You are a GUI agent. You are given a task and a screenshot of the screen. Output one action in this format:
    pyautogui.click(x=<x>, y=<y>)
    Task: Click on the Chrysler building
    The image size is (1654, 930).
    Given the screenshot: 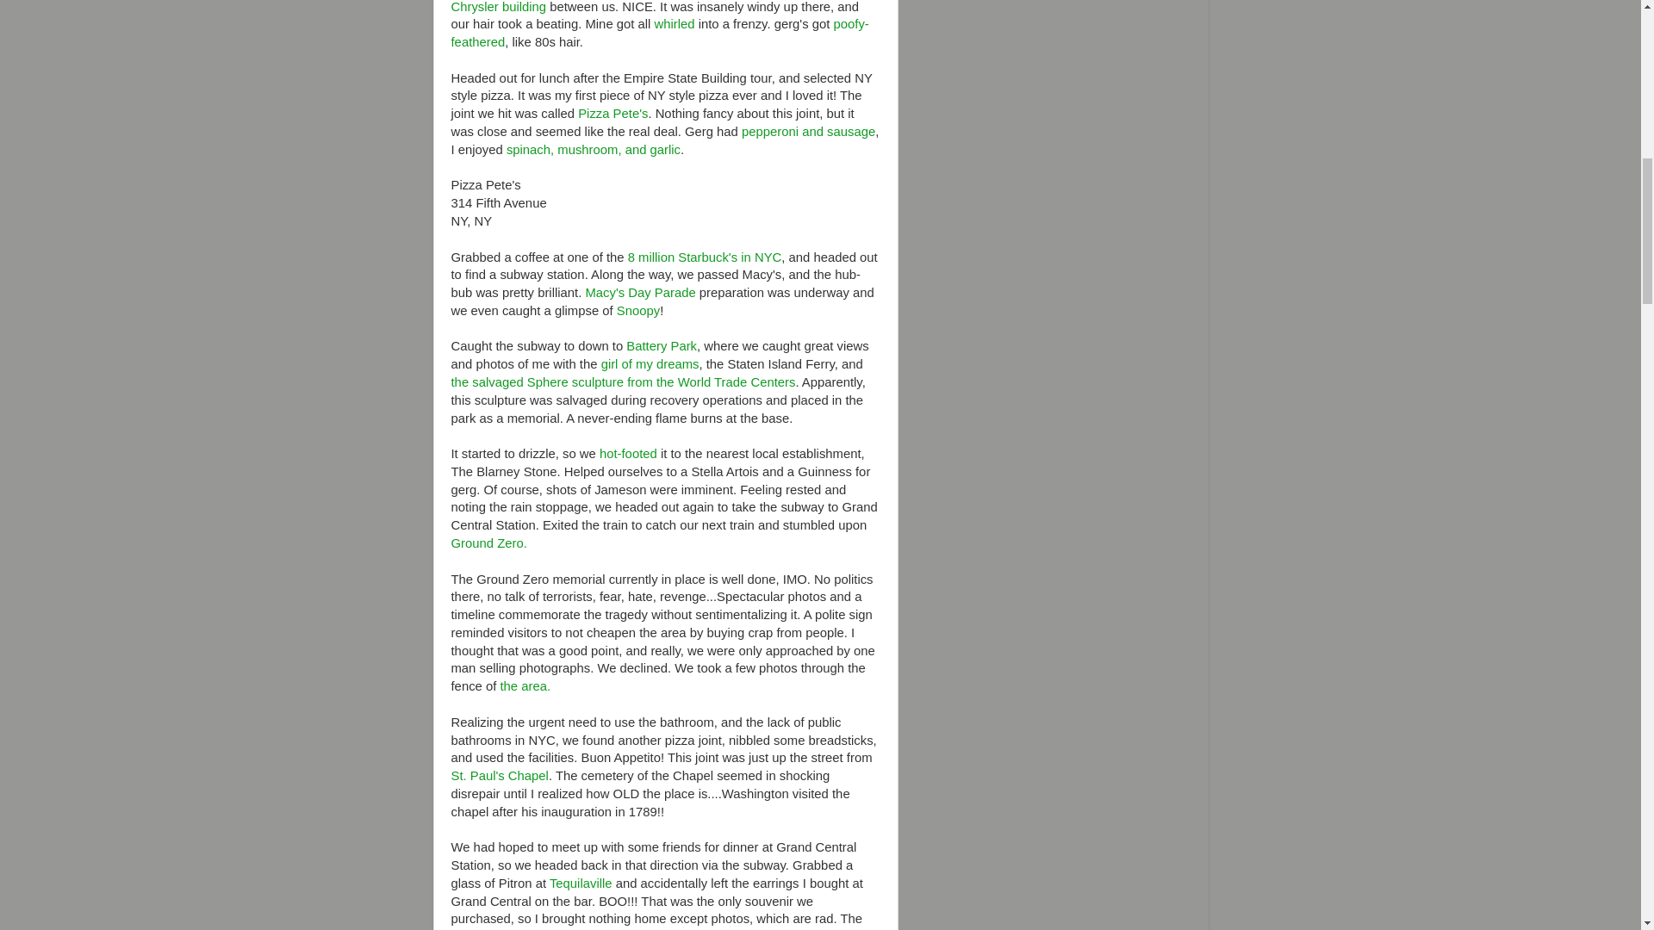 What is the action you would take?
    pyautogui.click(x=500, y=7)
    